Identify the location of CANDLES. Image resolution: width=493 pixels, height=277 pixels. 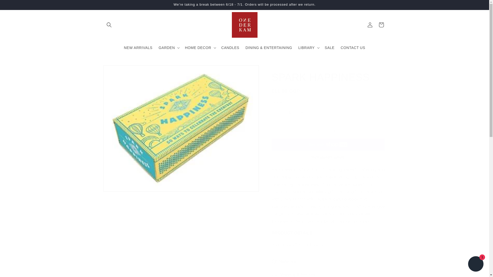
(230, 47).